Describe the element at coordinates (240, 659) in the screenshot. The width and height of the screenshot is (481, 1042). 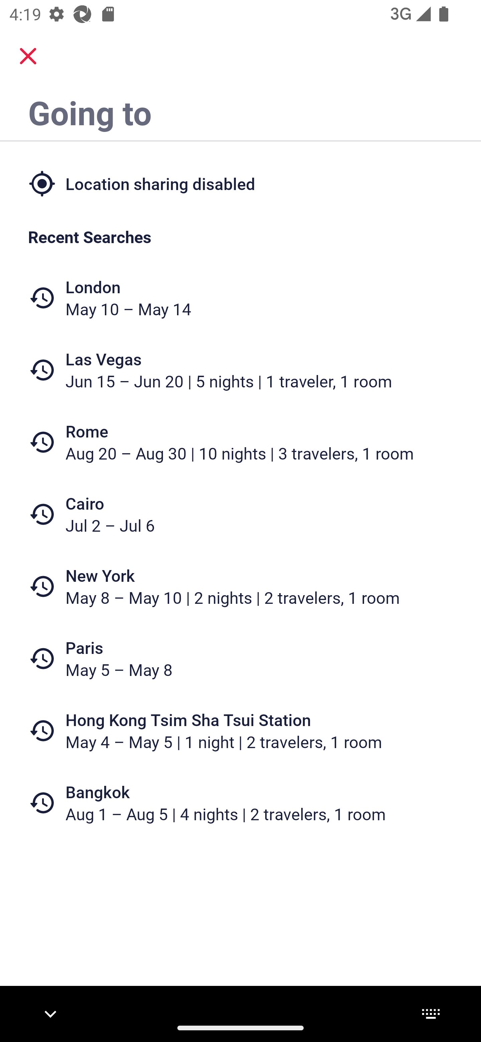
I see `Paris May 5 – May 8` at that location.